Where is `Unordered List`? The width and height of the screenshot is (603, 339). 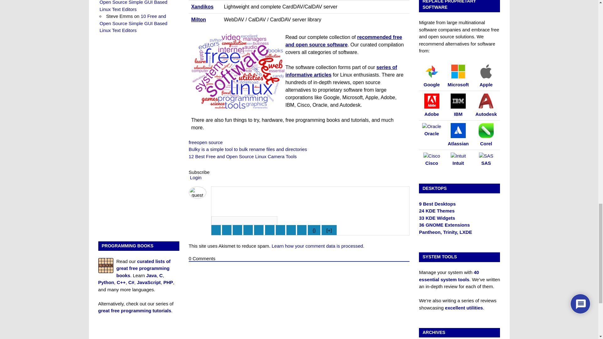
Unordered List is located at coordinates (269, 230).